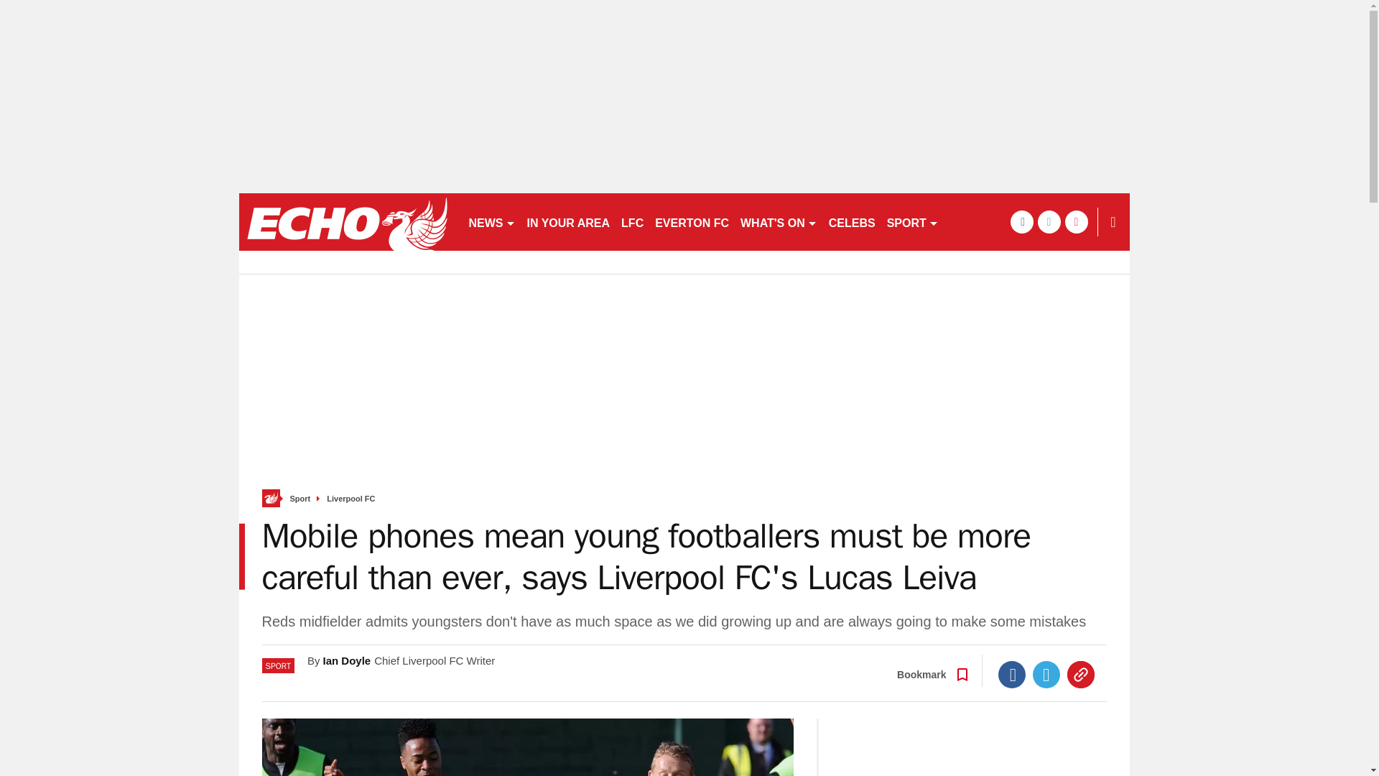 The width and height of the screenshot is (1379, 776). I want to click on NEWS, so click(491, 221).